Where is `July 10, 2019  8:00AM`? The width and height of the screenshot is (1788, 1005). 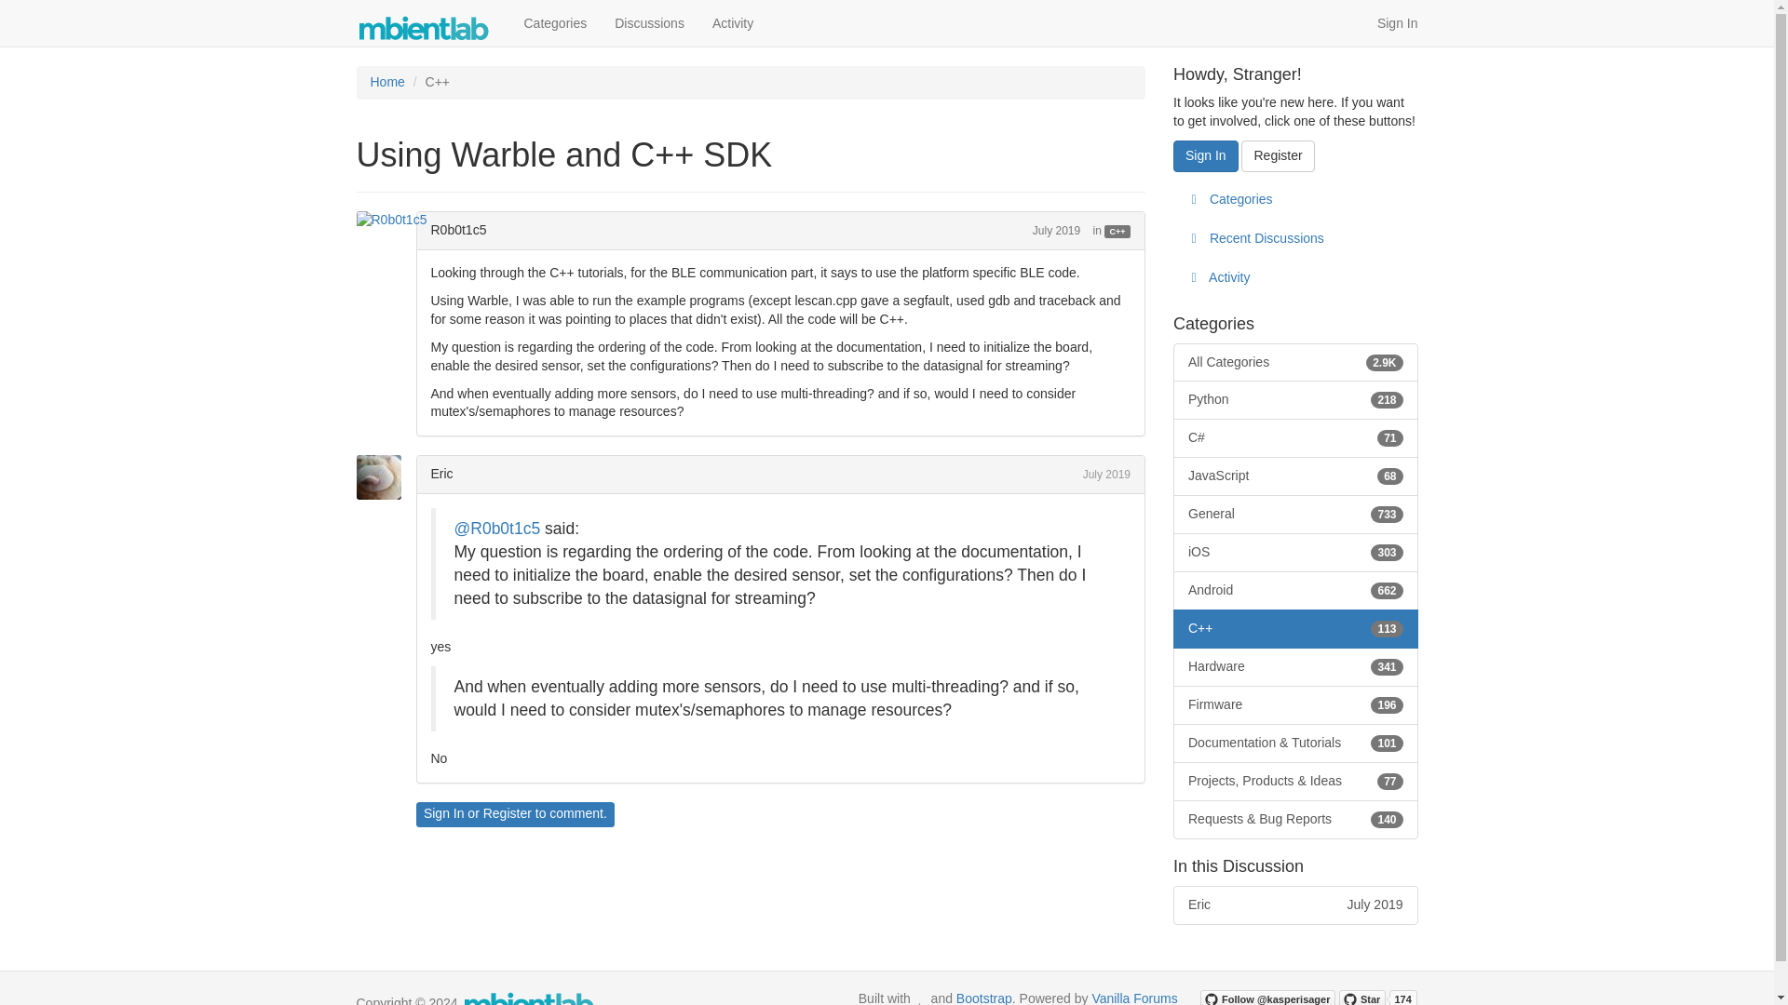
July 10, 2019  8:00AM is located at coordinates (1386, 590).